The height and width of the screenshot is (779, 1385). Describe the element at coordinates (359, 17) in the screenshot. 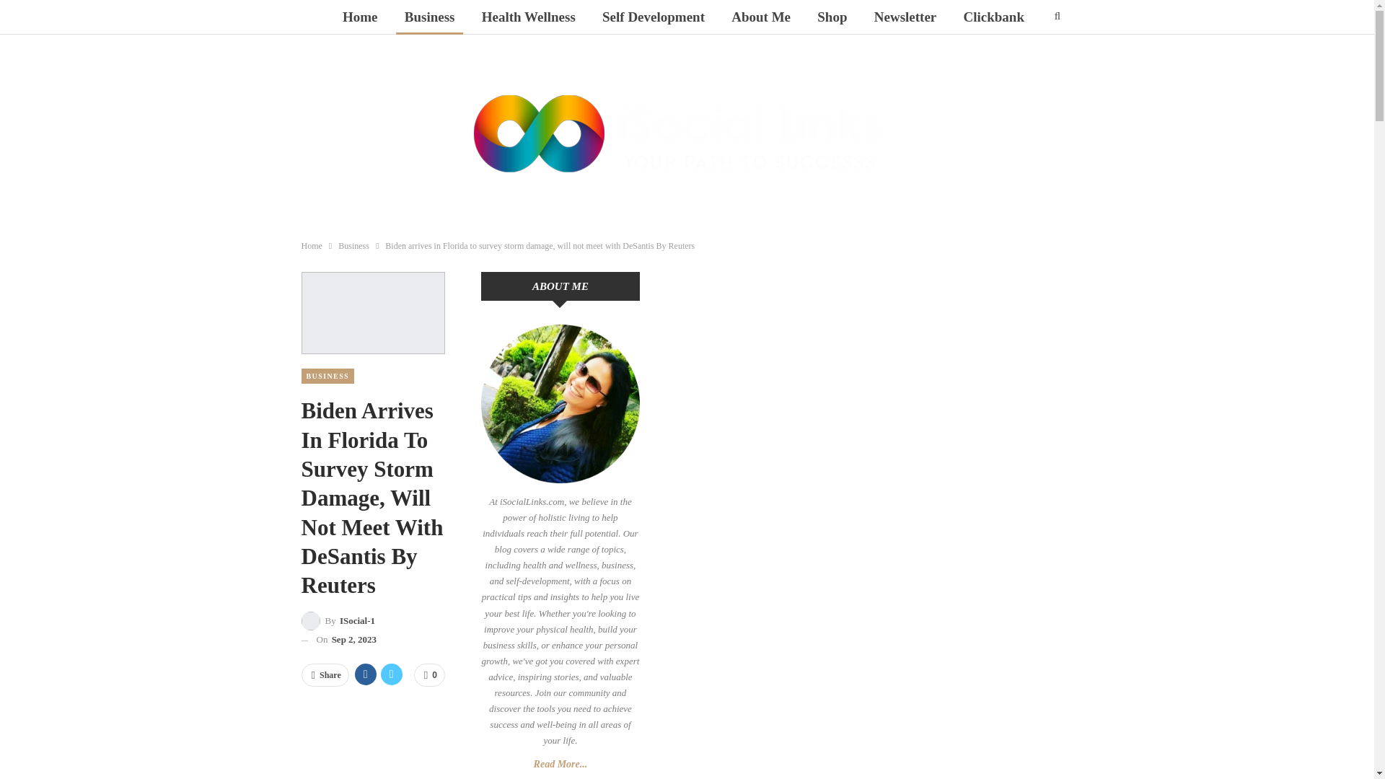

I see `Home` at that location.